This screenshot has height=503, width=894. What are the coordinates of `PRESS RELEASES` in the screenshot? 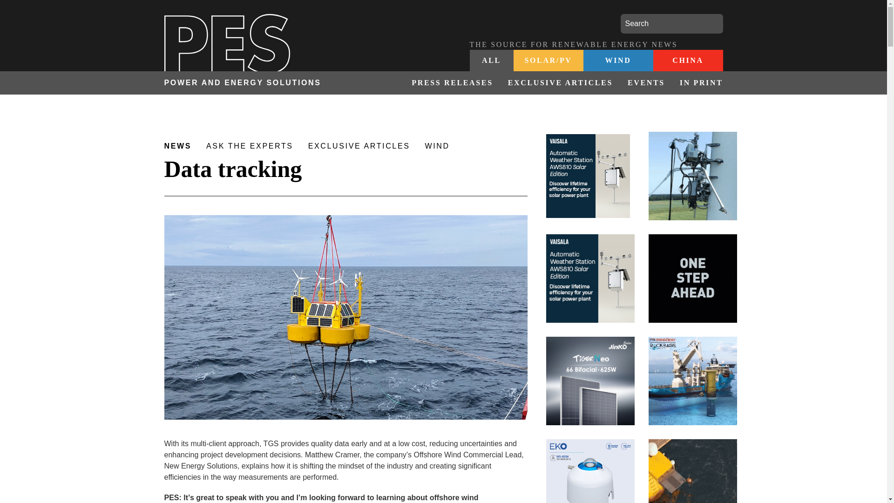 It's located at (452, 83).